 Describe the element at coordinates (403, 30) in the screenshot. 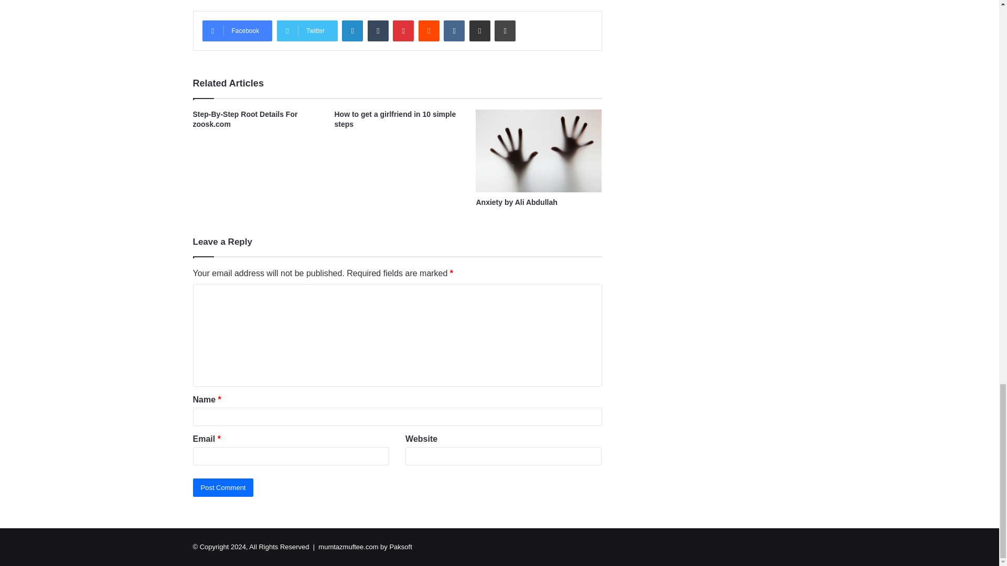

I see `Pinterest` at that location.